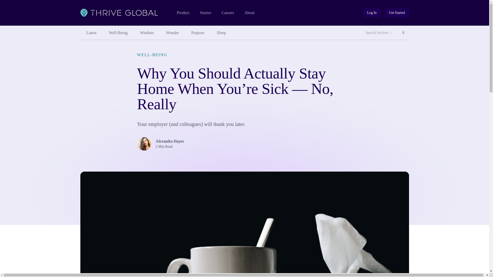 The height and width of the screenshot is (277, 493). What do you see at coordinates (91, 33) in the screenshot?
I see `Latest` at bounding box center [91, 33].